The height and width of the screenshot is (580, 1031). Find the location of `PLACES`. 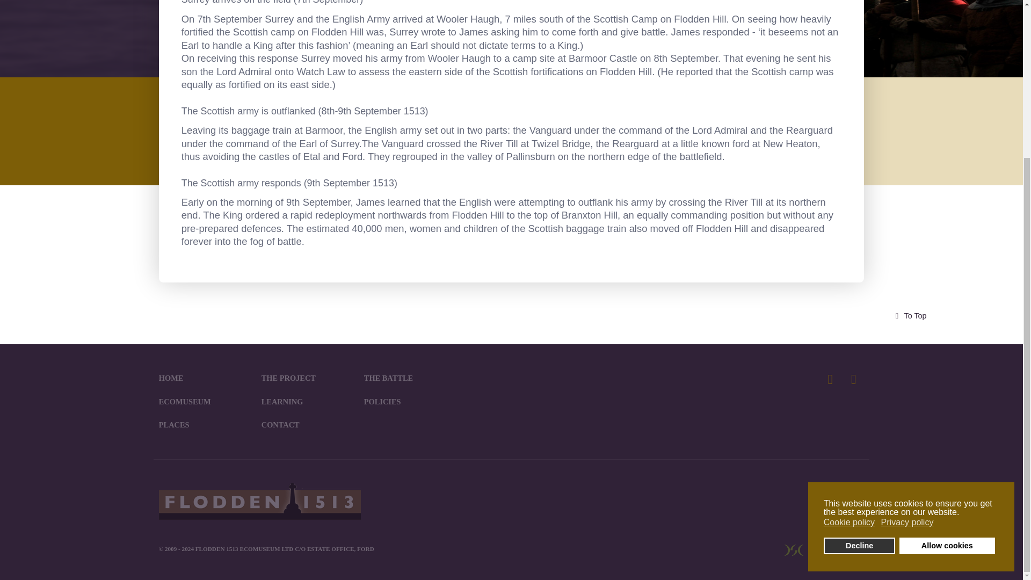

PLACES is located at coordinates (174, 425).